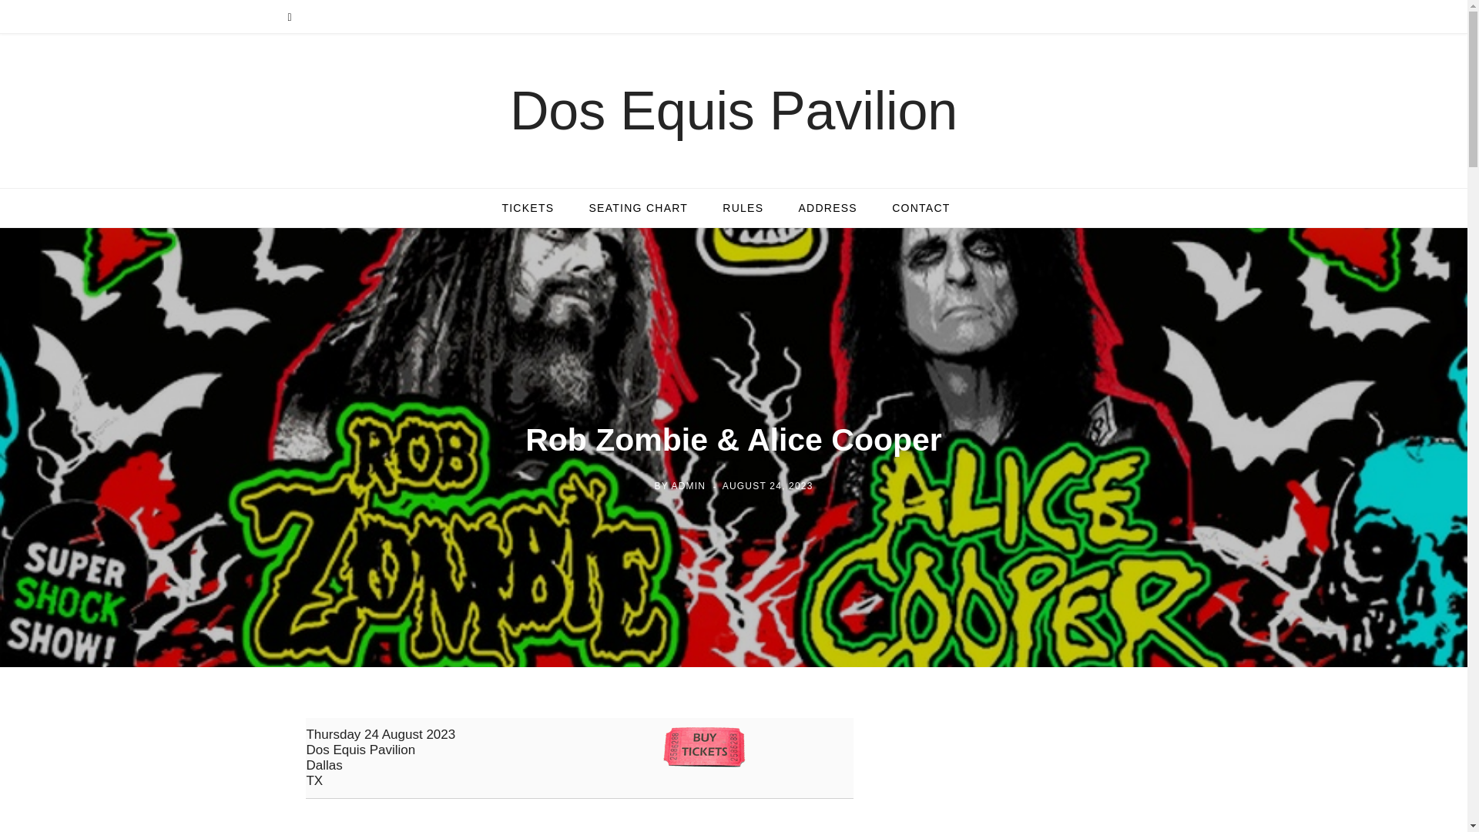 This screenshot has width=1479, height=832. I want to click on Dos Equis Pavilion, so click(733, 111).